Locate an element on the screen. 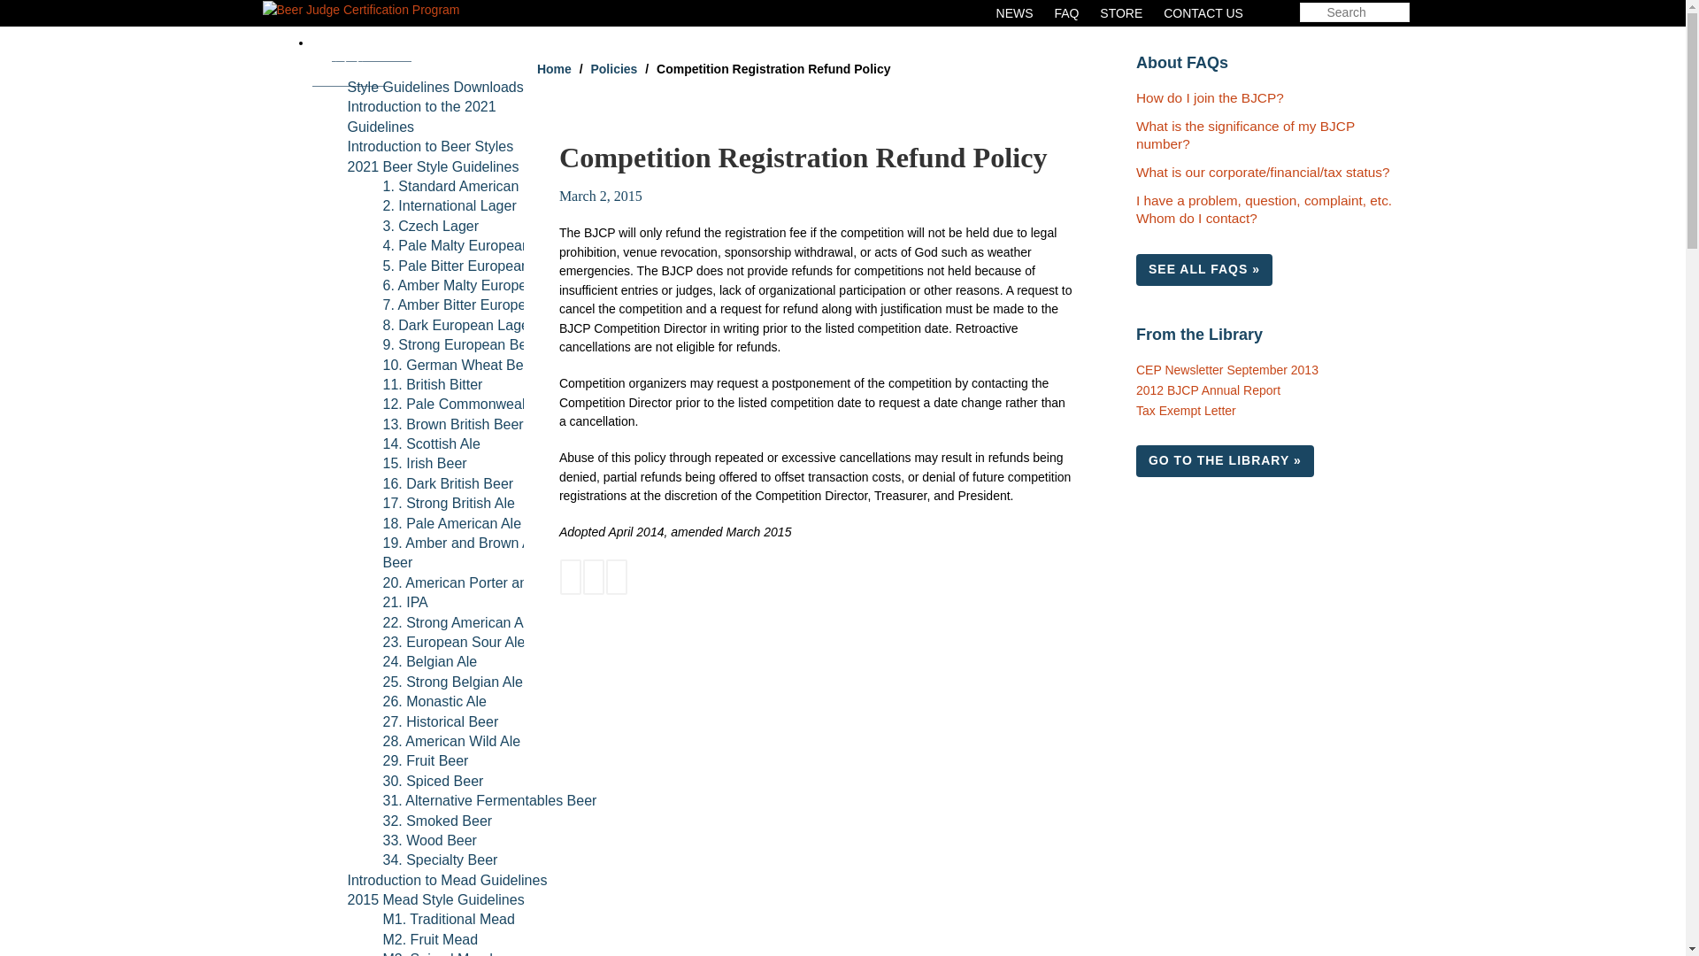 The width and height of the screenshot is (1699, 956). 17. Strong British Ale is located at coordinates (448, 503).